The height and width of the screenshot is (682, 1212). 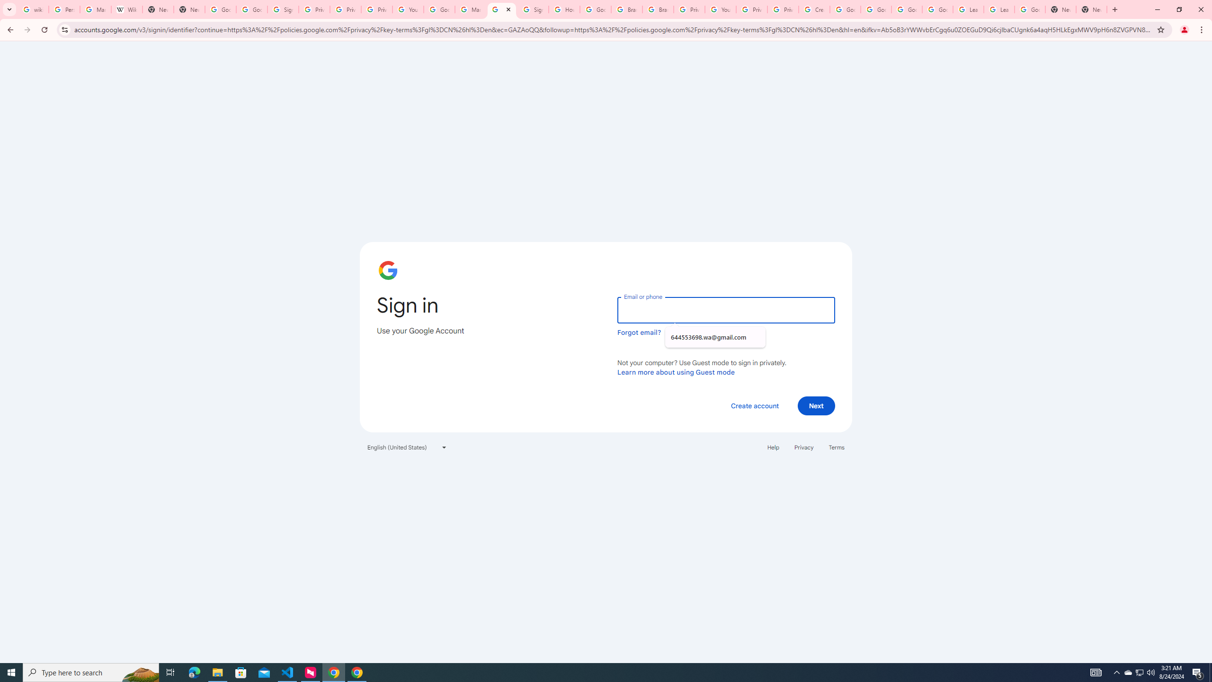 What do you see at coordinates (439, 9) in the screenshot?
I see `Google Account Help` at bounding box center [439, 9].